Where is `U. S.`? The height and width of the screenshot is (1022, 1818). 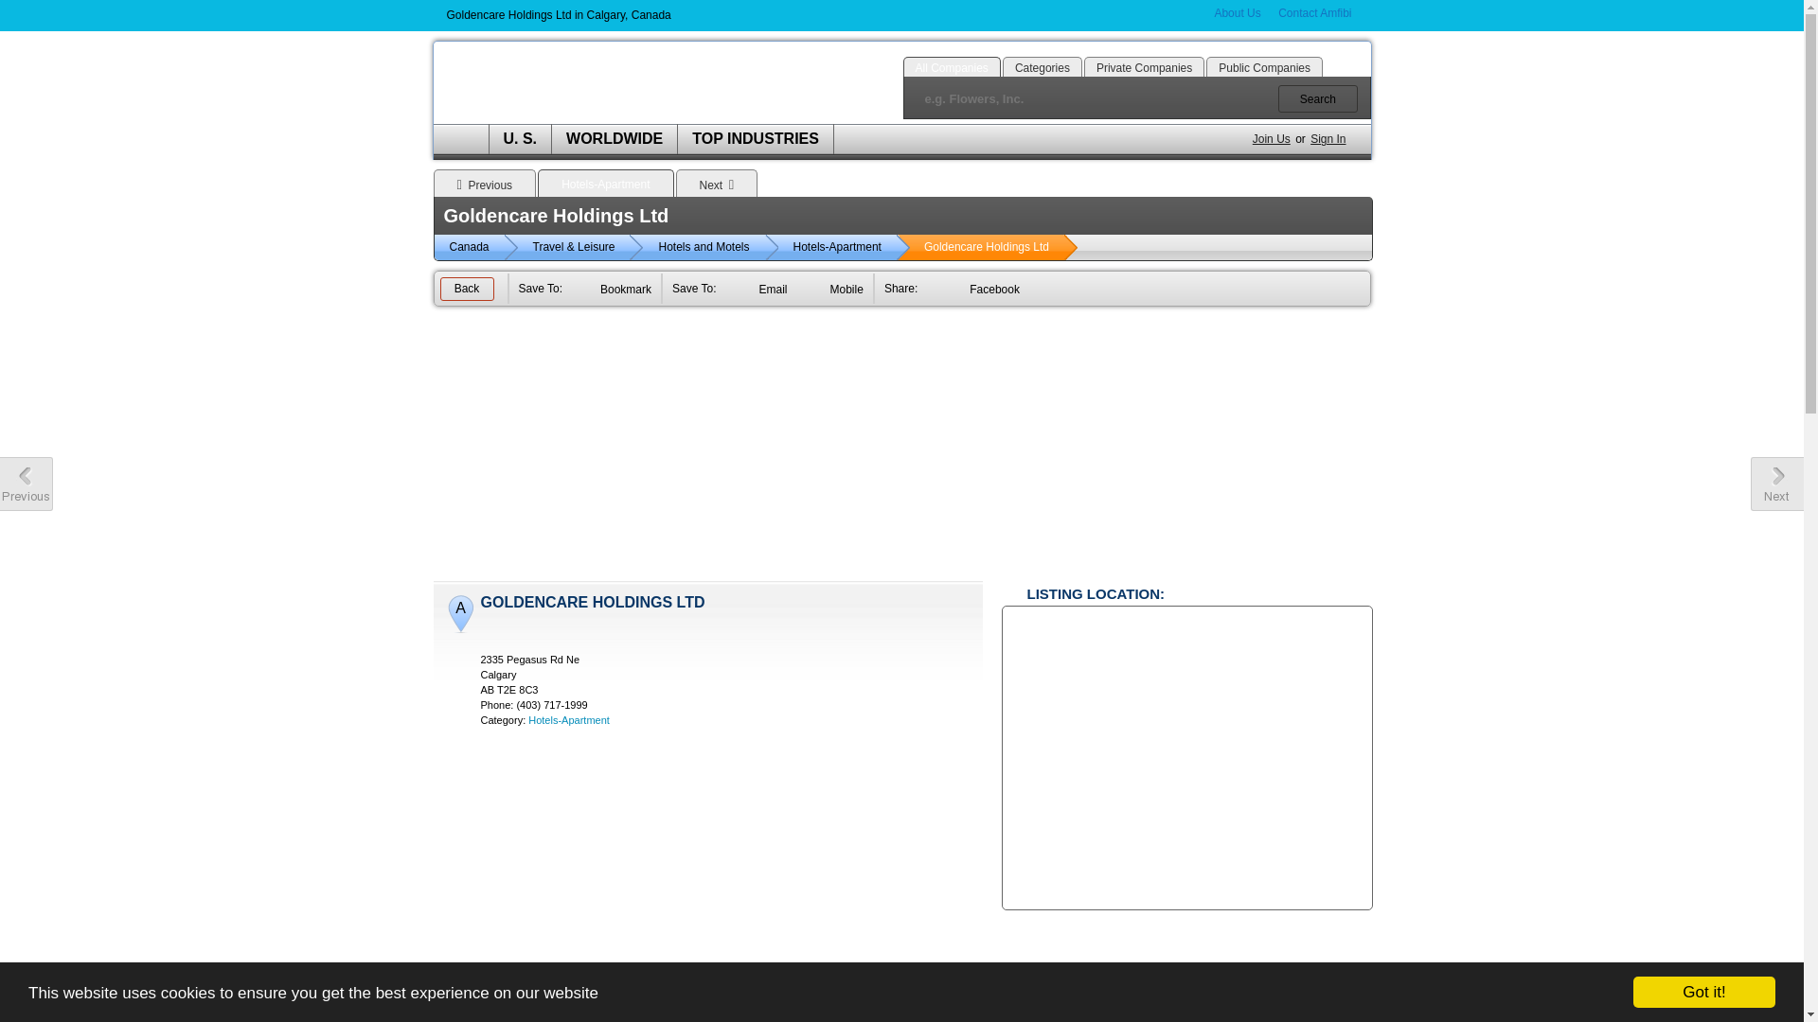
U. S. is located at coordinates (520, 139).